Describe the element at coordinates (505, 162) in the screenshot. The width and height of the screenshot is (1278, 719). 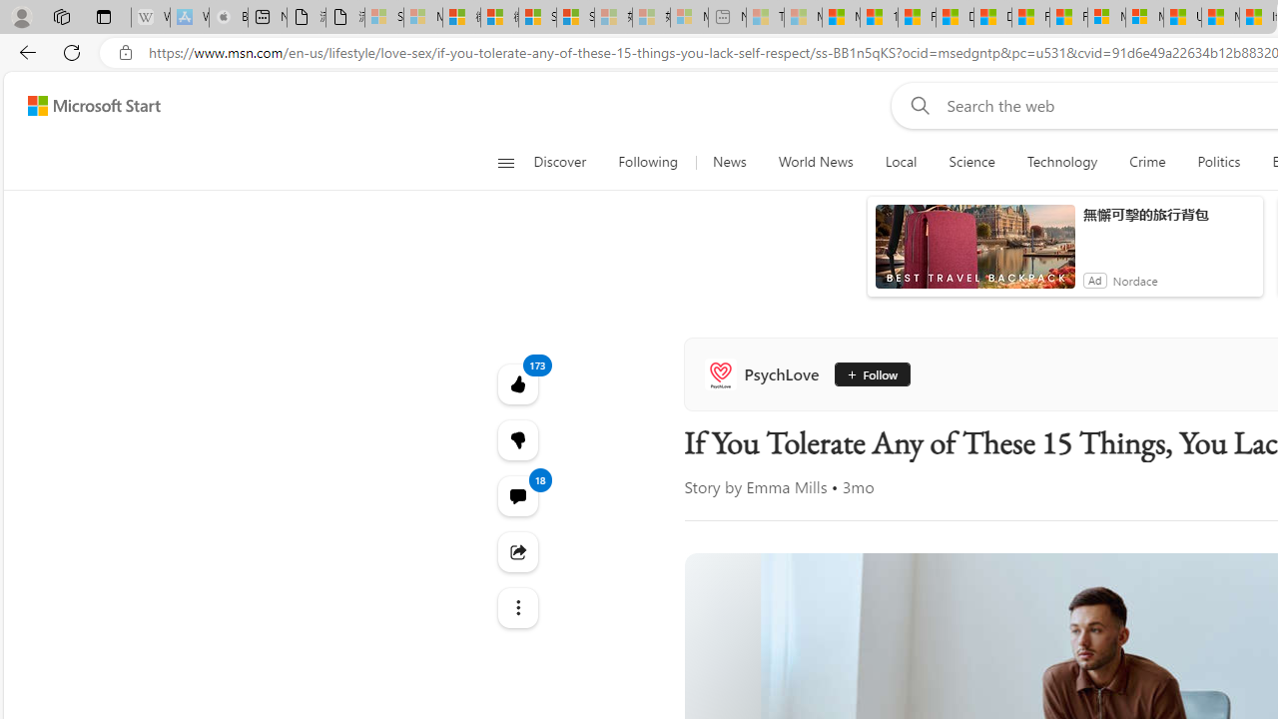
I see `Class: button-glyph` at that location.